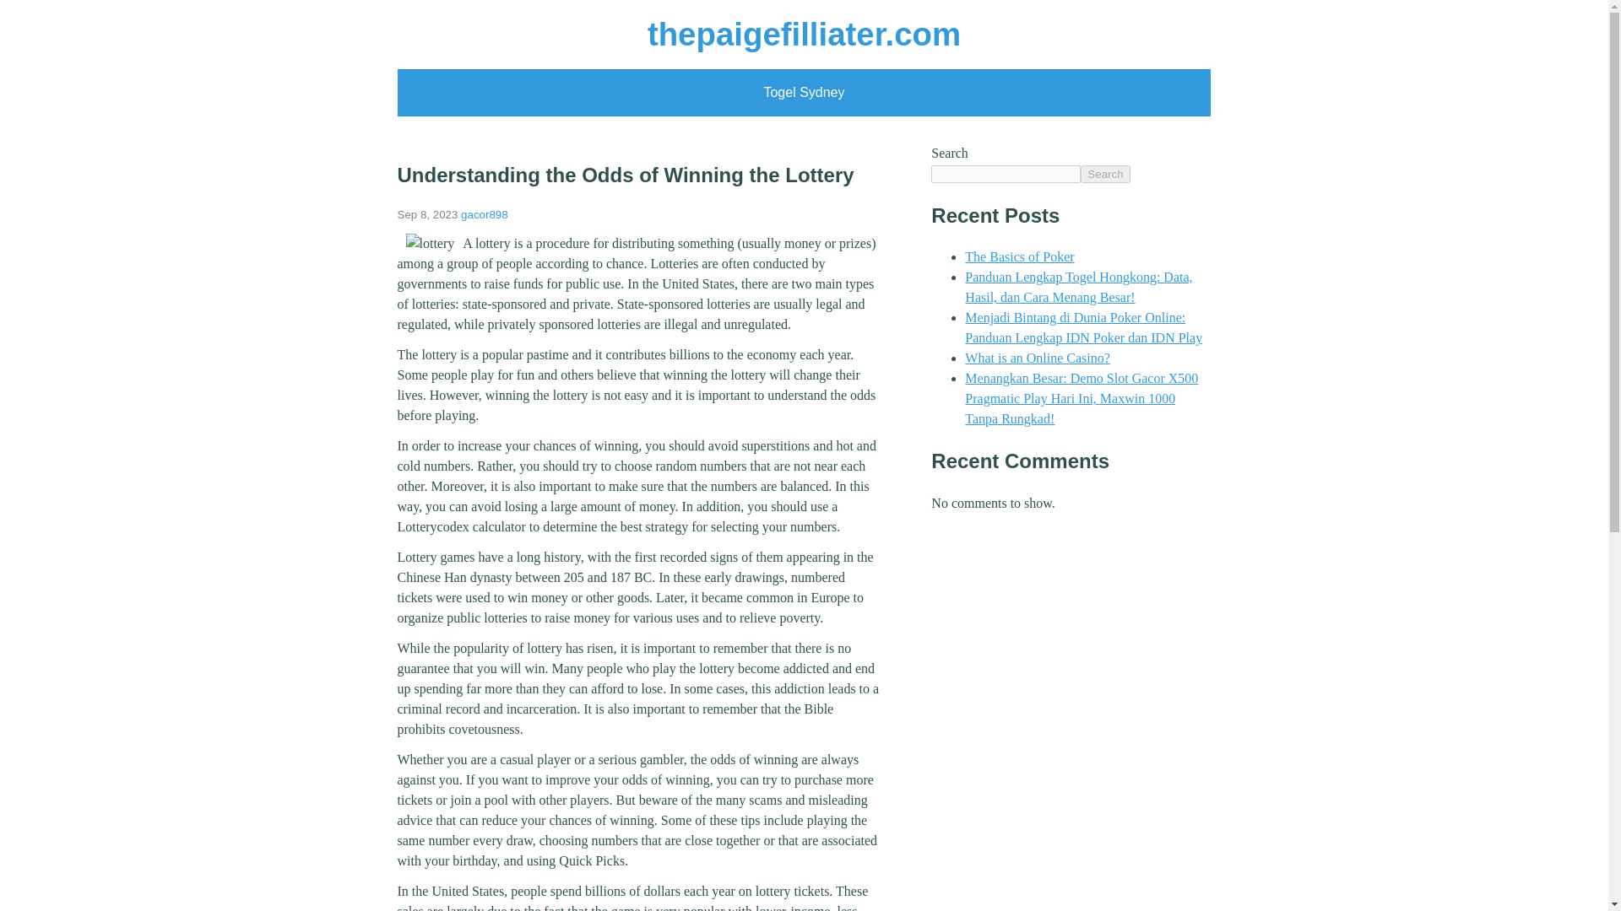  What do you see at coordinates (1105, 174) in the screenshot?
I see `Search` at bounding box center [1105, 174].